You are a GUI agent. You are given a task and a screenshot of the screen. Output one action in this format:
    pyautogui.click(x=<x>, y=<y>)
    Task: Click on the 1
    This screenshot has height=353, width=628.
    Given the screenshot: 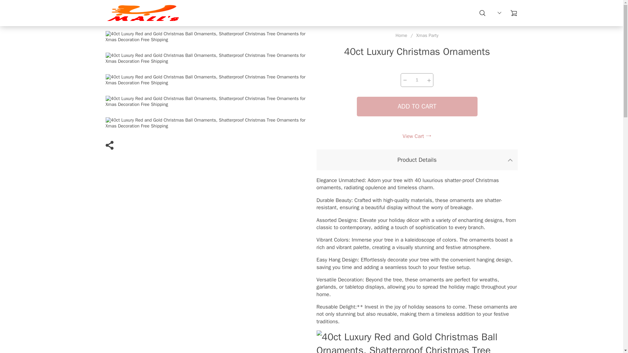 What is the action you would take?
    pyautogui.click(x=417, y=80)
    